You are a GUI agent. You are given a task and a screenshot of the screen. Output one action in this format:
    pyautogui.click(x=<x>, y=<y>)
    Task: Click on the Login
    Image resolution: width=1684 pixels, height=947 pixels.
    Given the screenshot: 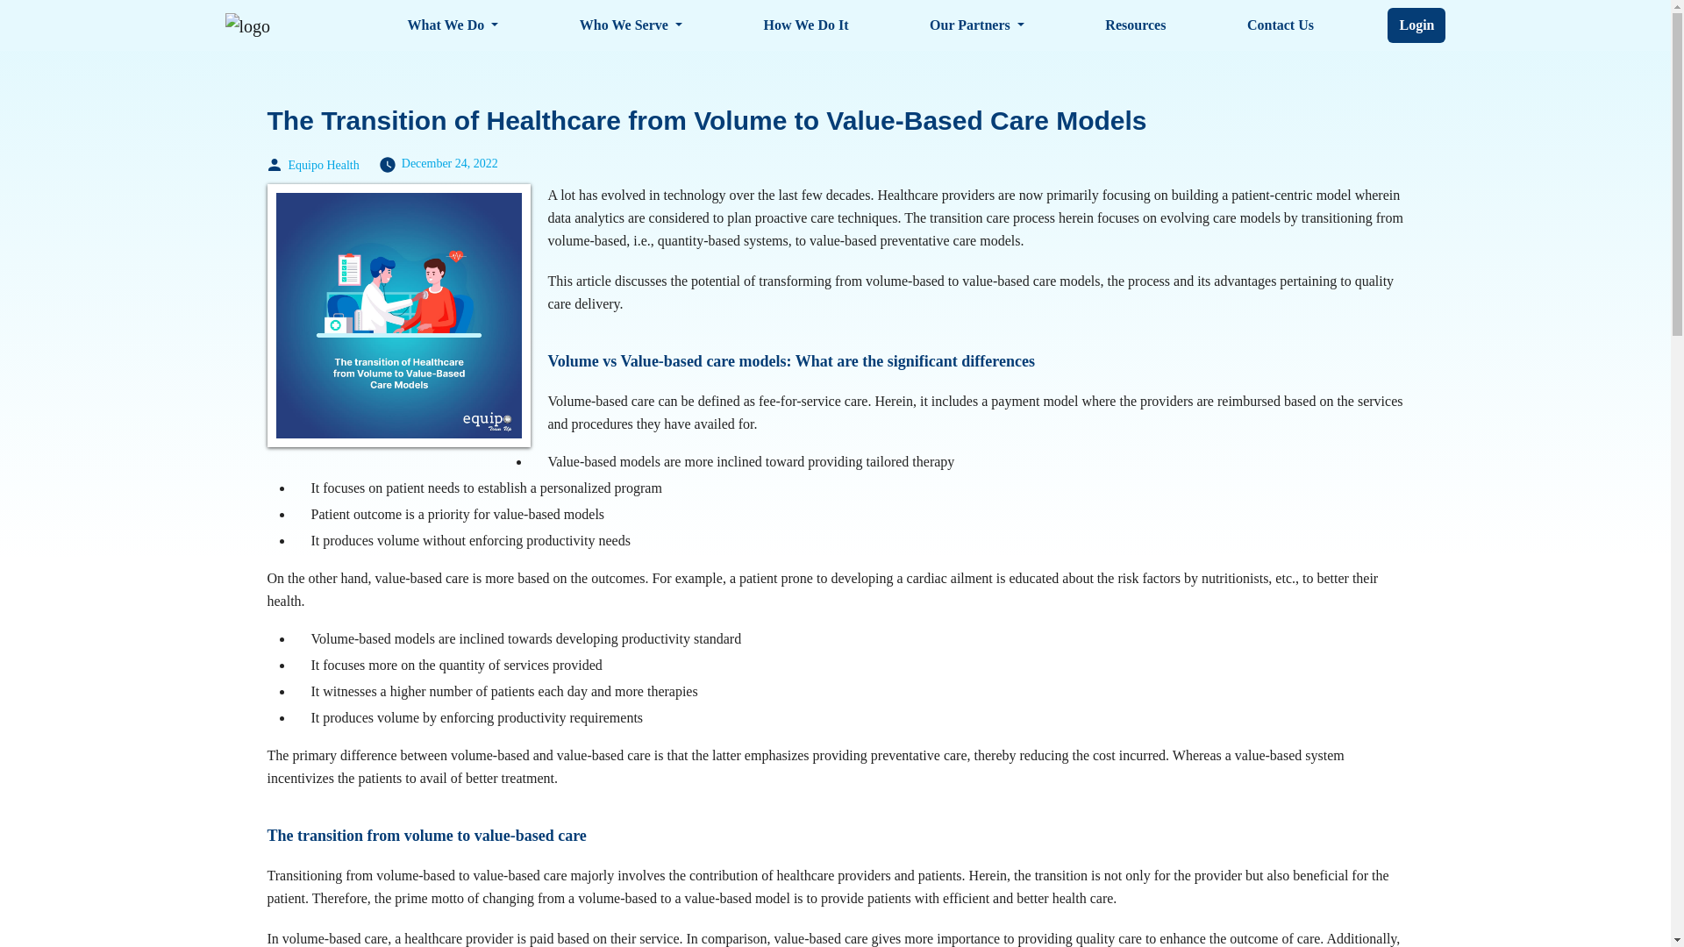 What is the action you would take?
    pyautogui.click(x=1416, y=25)
    